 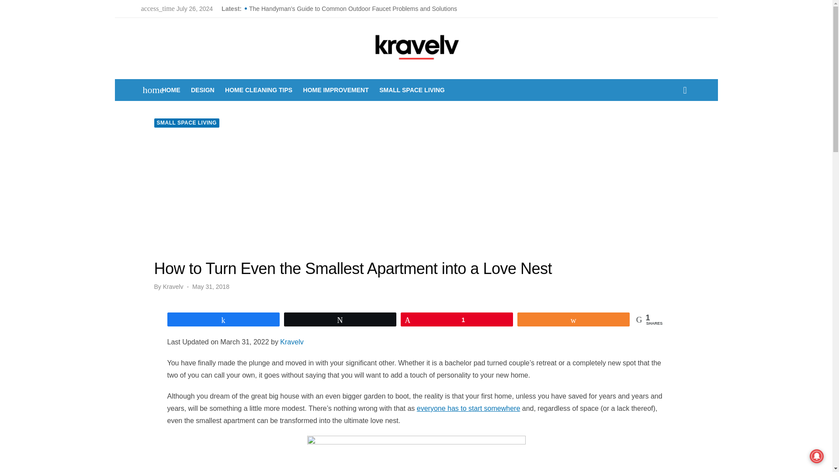 What do you see at coordinates (259, 90) in the screenshot?
I see `HOME CLEANING TIPS` at bounding box center [259, 90].